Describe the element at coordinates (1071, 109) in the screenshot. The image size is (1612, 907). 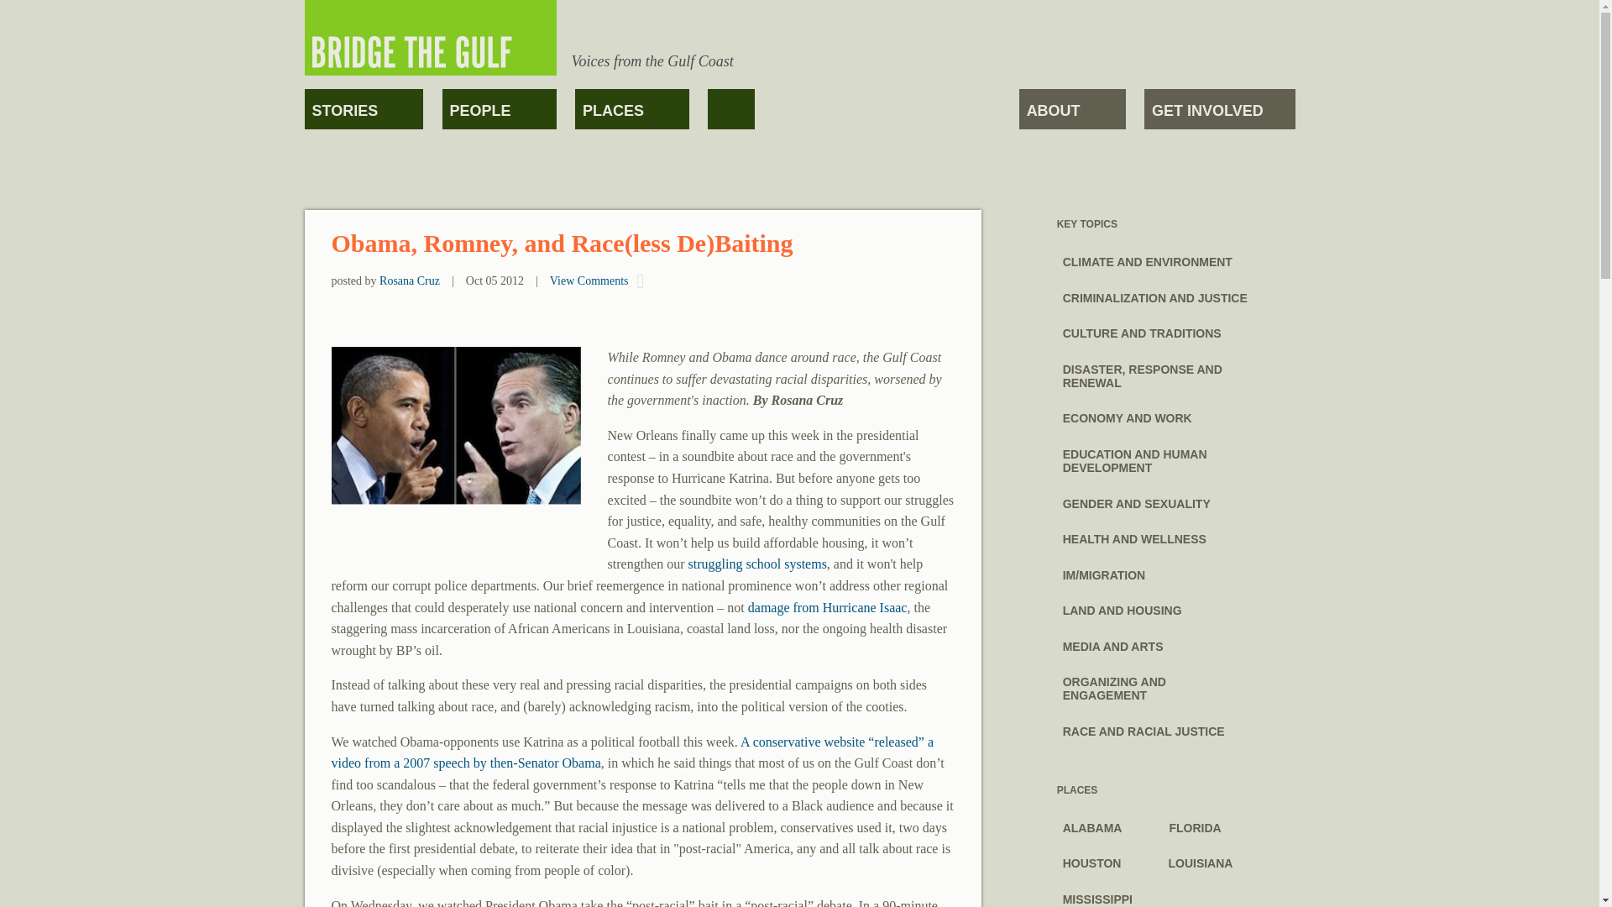
I see `About the Project` at that location.